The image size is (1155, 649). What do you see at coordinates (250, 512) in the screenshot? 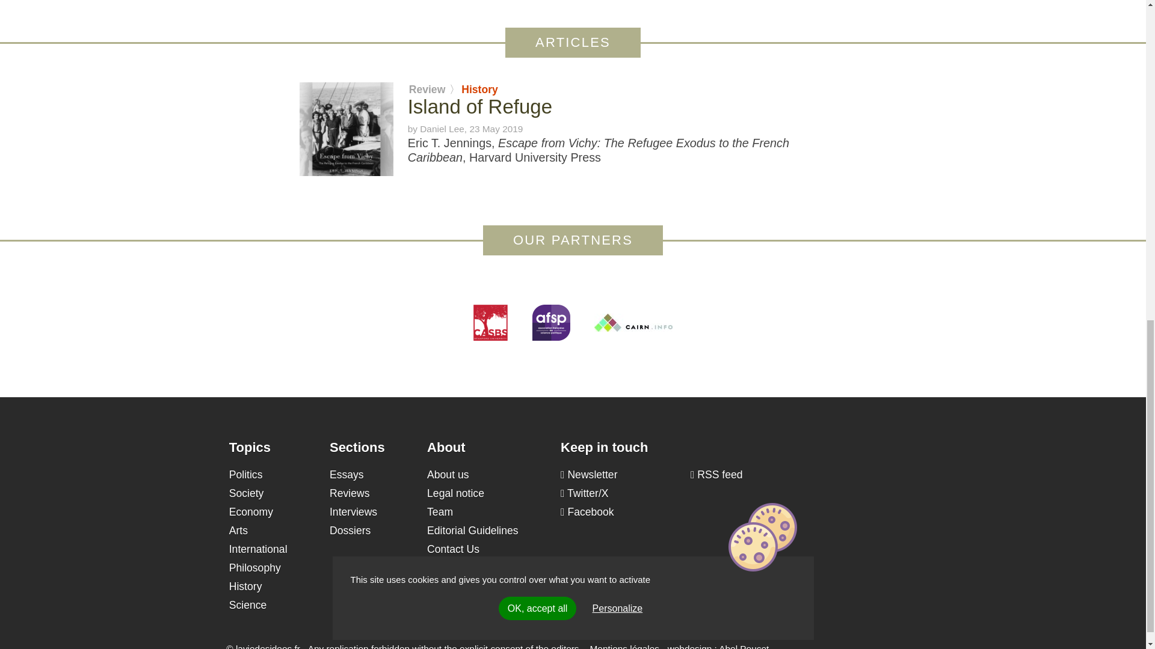
I see `Economy` at bounding box center [250, 512].